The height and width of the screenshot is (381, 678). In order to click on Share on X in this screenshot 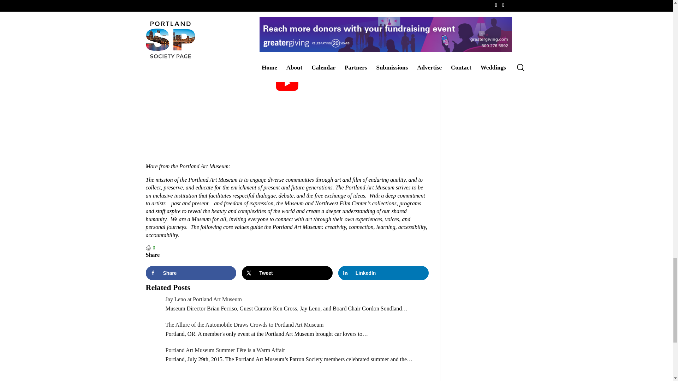, I will do `click(287, 273)`.